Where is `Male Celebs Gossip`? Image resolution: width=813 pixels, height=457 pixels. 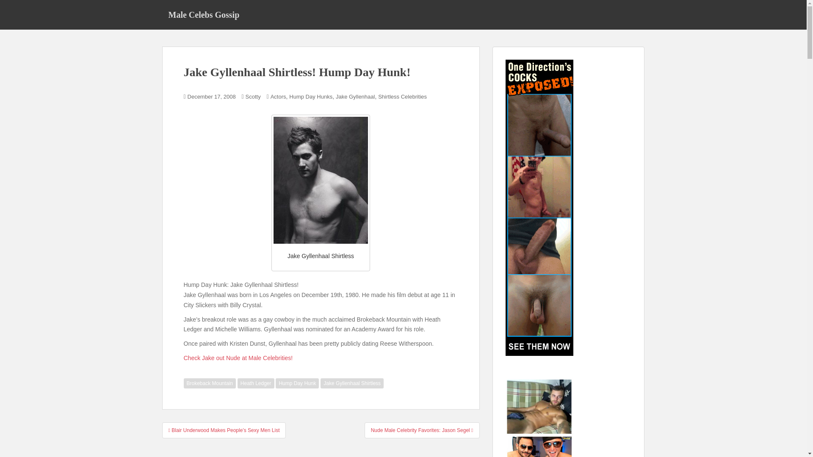 Male Celebs Gossip is located at coordinates (203, 14).